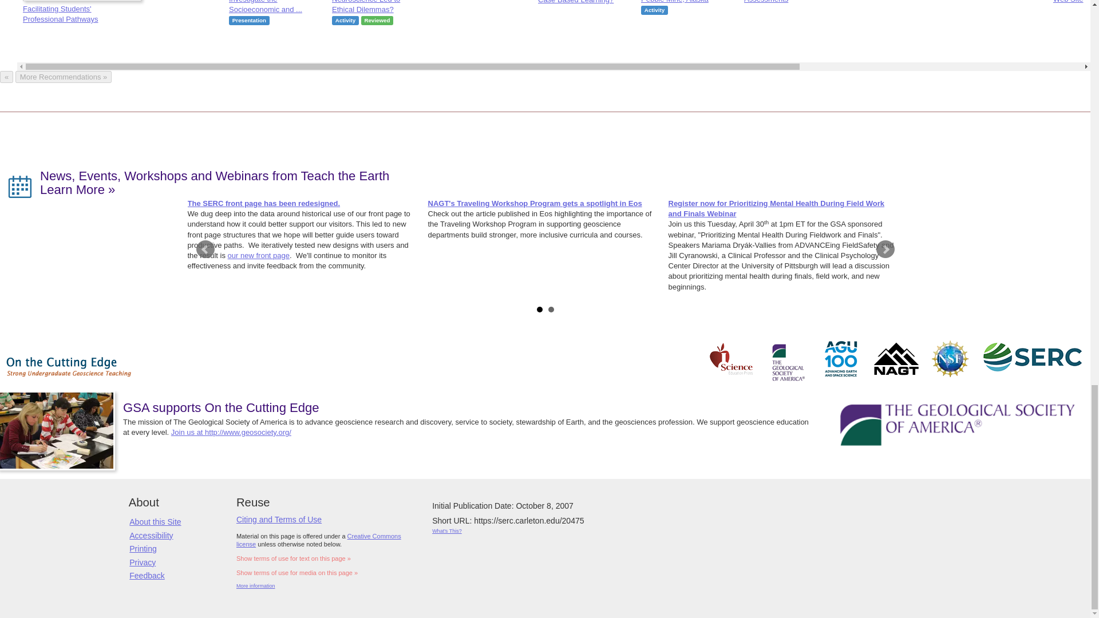  What do you see at coordinates (82, 11) in the screenshot?
I see `Facilitating Students' Professional Pathways` at bounding box center [82, 11].